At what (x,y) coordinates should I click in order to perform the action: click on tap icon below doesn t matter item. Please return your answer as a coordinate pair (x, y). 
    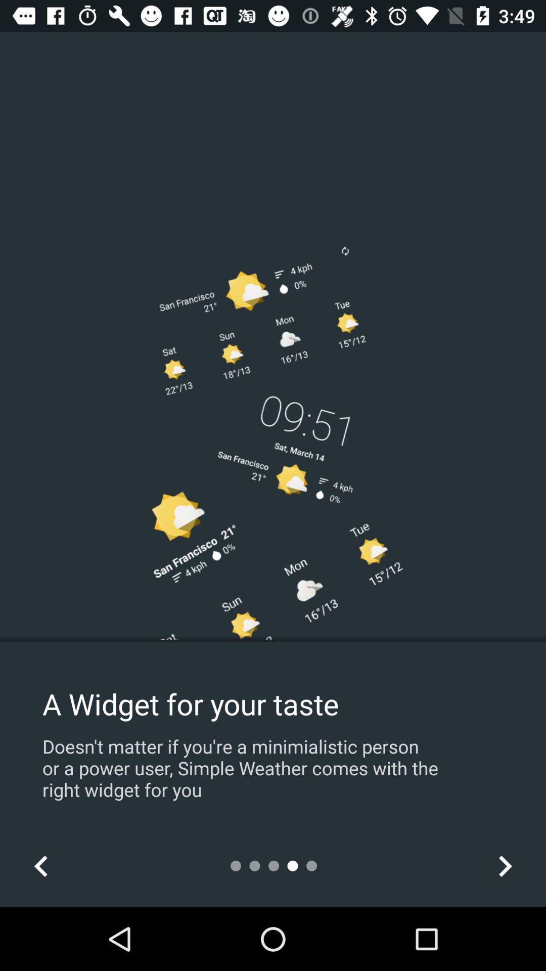
    Looking at the image, I should click on (41, 866).